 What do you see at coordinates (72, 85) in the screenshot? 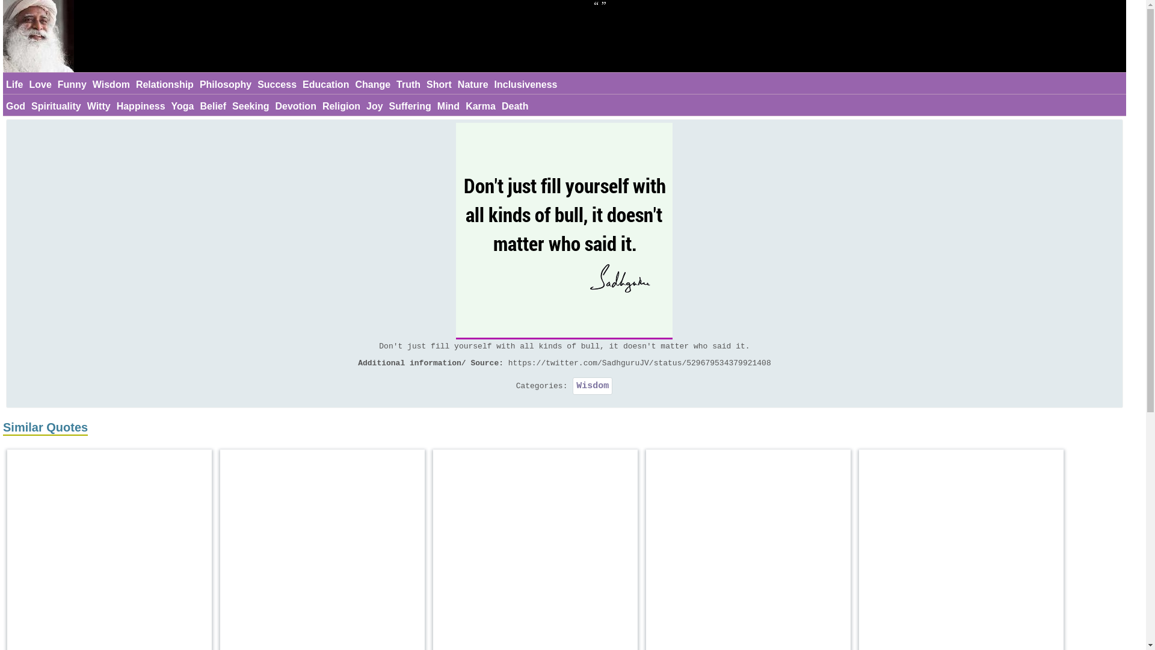
I see `Funny` at bounding box center [72, 85].